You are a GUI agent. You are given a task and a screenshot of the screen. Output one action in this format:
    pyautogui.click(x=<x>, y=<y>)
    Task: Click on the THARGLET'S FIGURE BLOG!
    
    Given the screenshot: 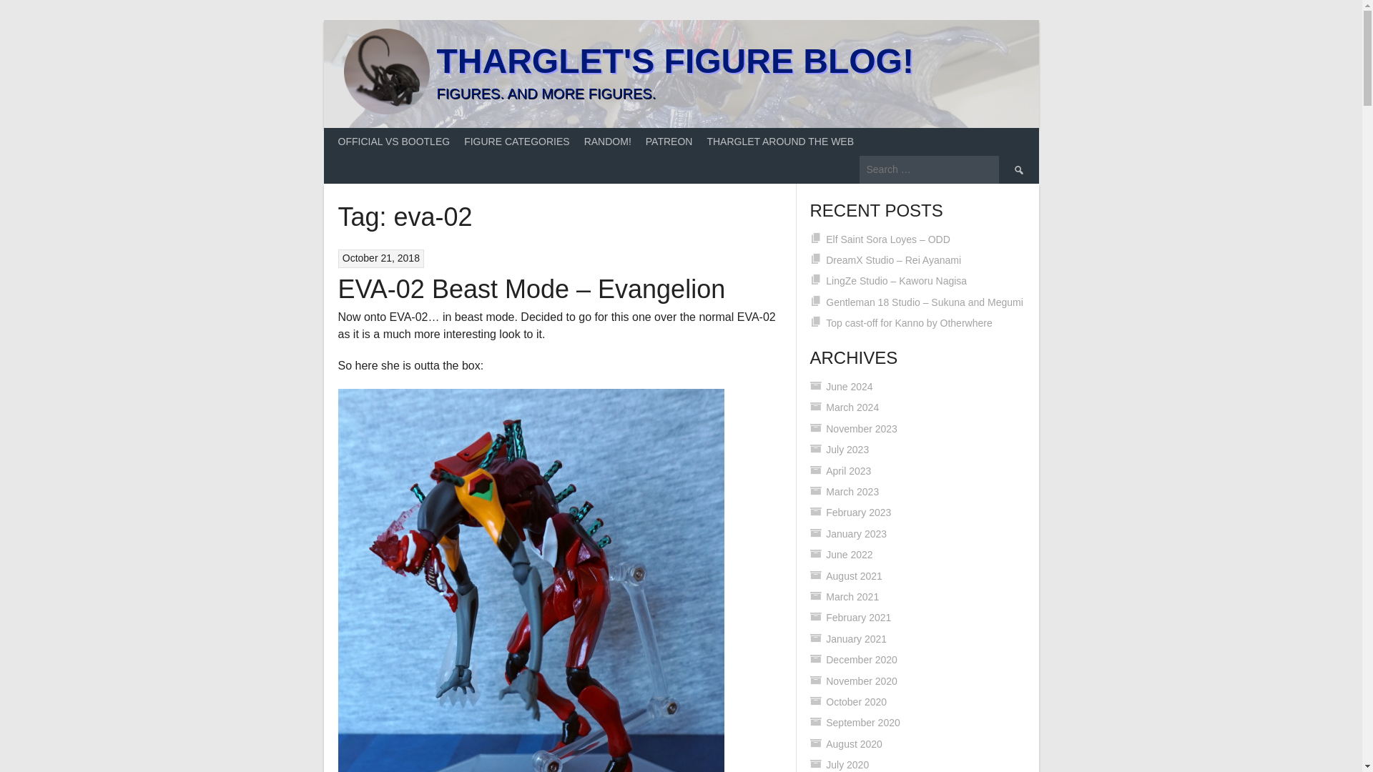 What is the action you would take?
    pyautogui.click(x=674, y=61)
    